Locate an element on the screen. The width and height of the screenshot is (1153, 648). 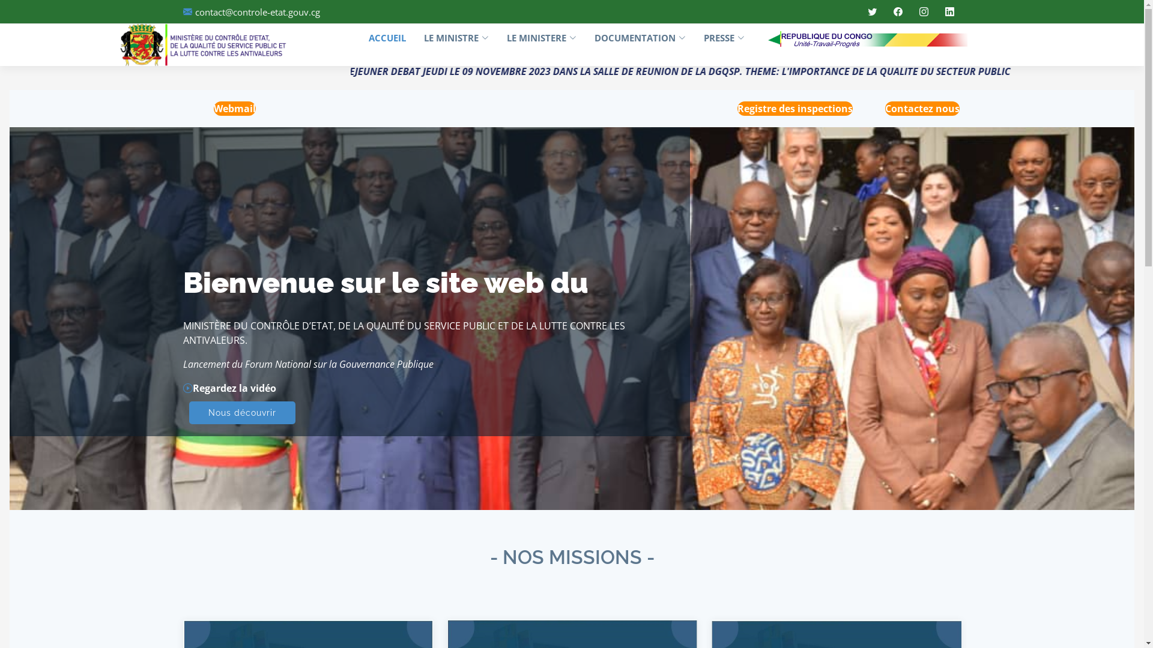
LE MINISTRE is located at coordinates (447, 38).